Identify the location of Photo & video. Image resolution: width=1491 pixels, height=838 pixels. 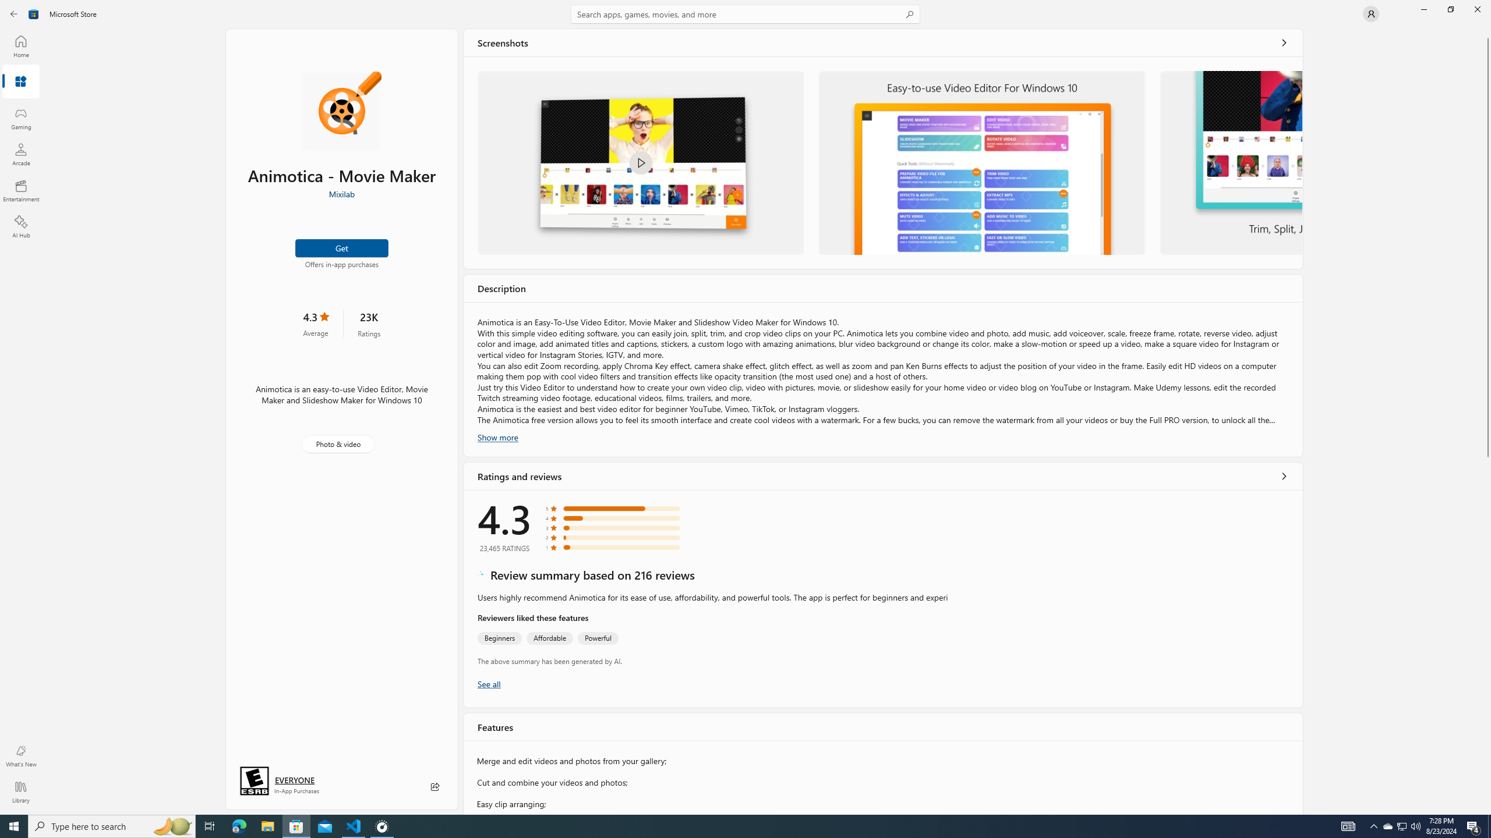
(338, 444).